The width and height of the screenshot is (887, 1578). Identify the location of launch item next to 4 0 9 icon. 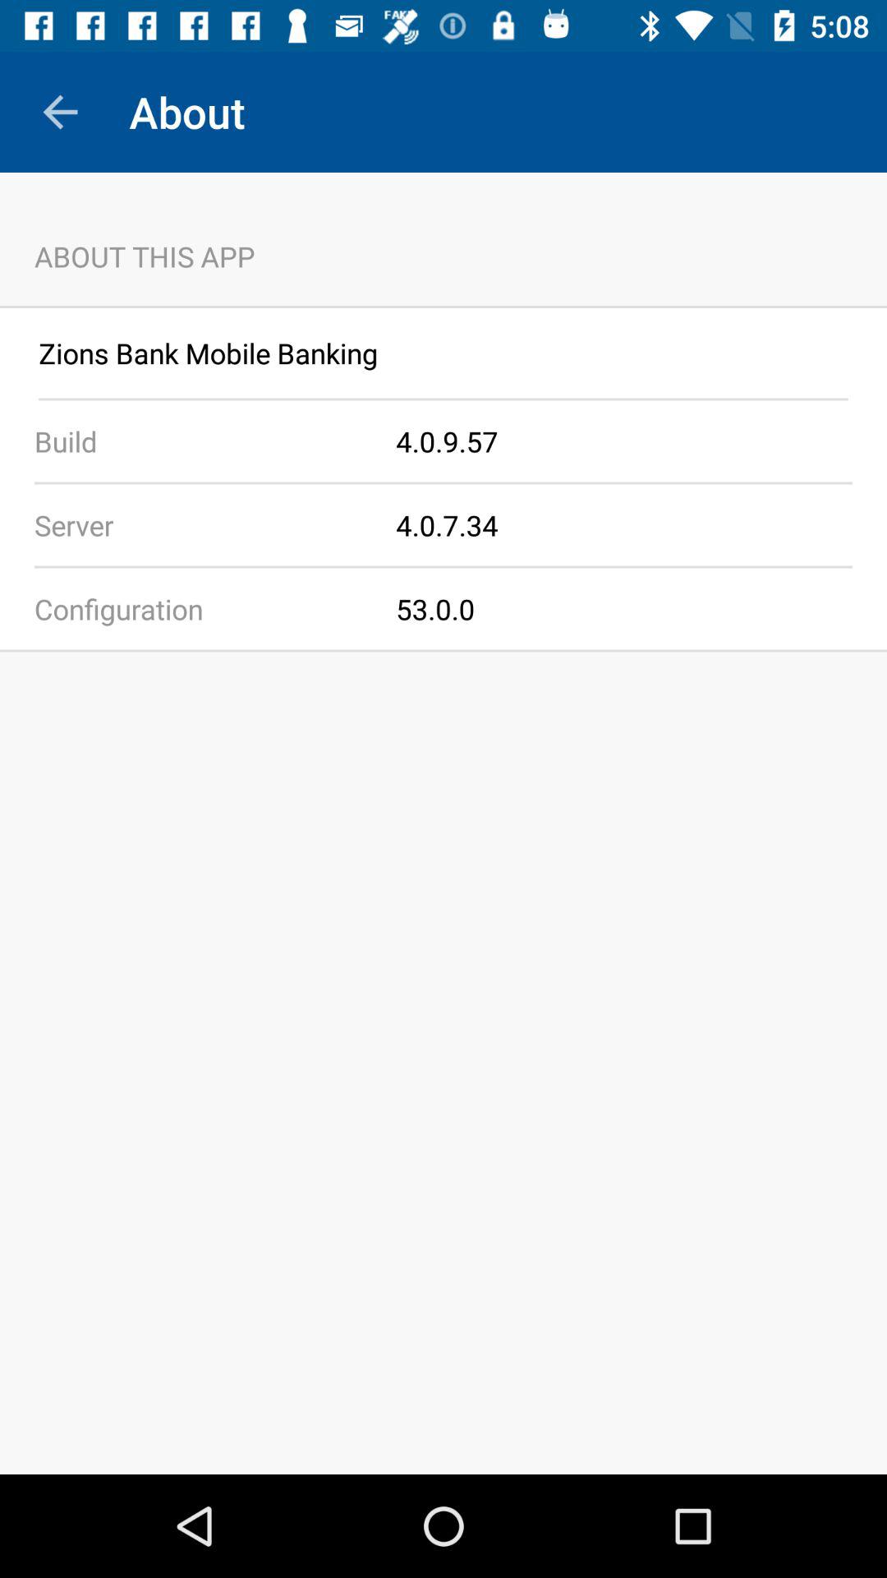
(198, 441).